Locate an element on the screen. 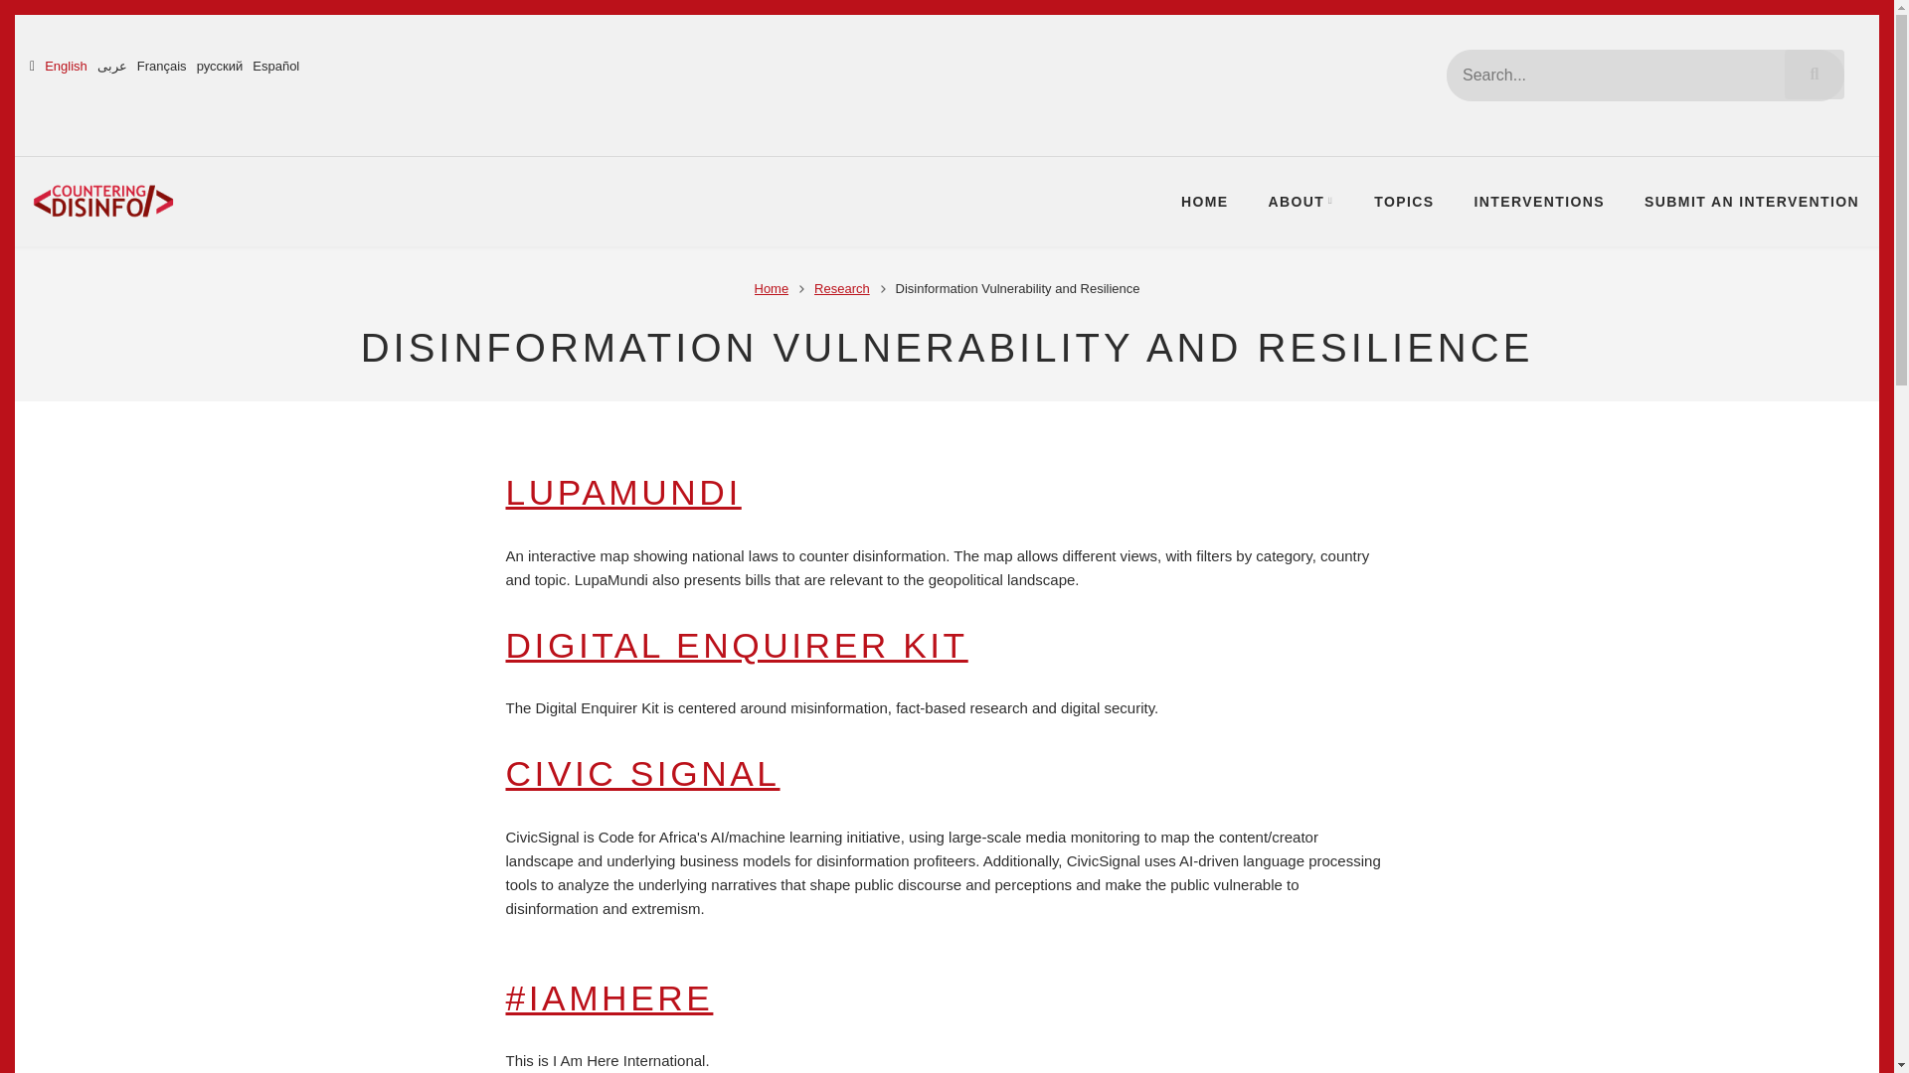 The height and width of the screenshot is (1073, 1909). Home is located at coordinates (104, 200).